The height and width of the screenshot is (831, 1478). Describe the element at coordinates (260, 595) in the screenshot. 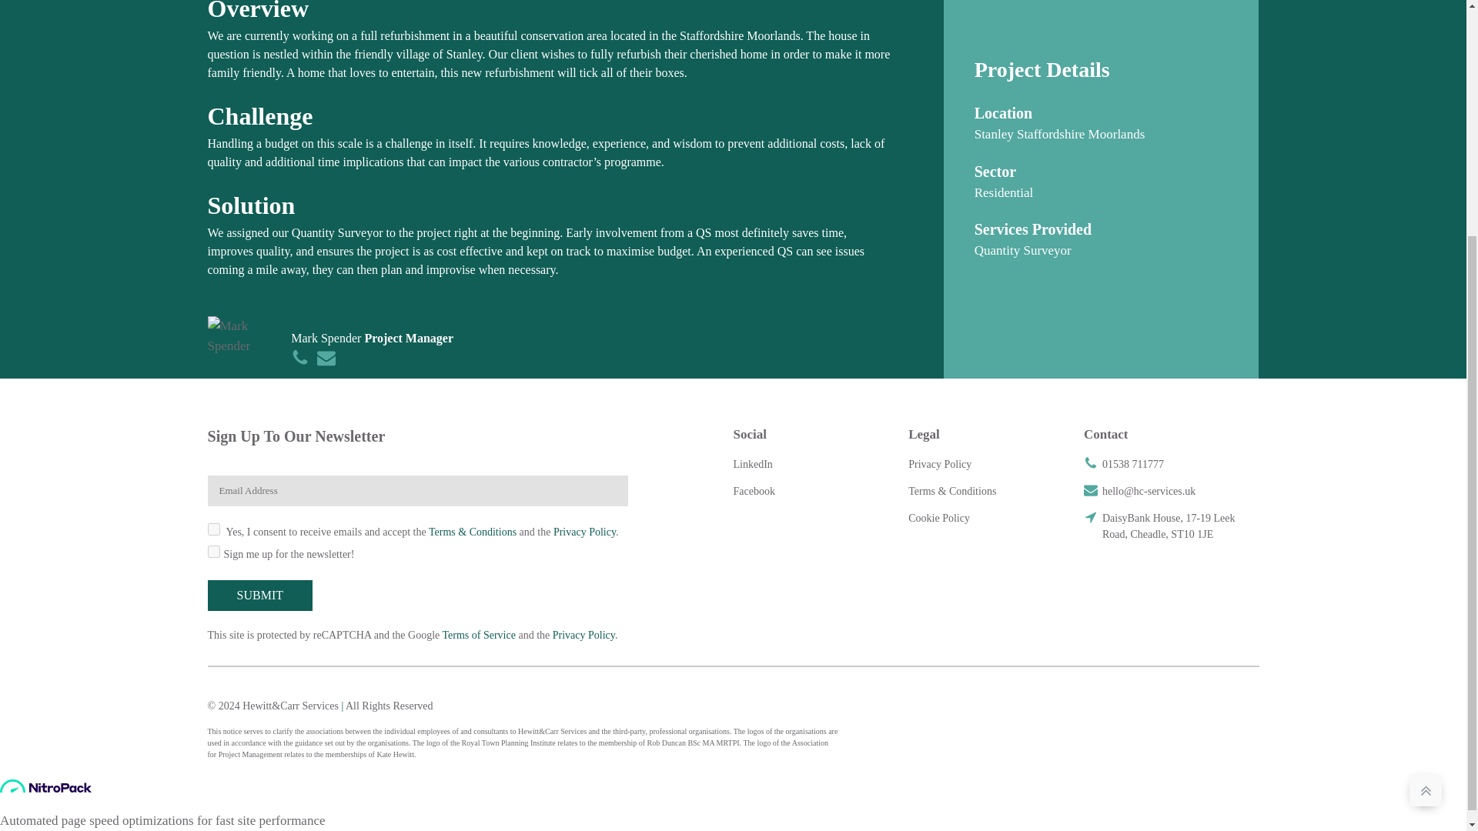

I see `SUBMIT` at that location.